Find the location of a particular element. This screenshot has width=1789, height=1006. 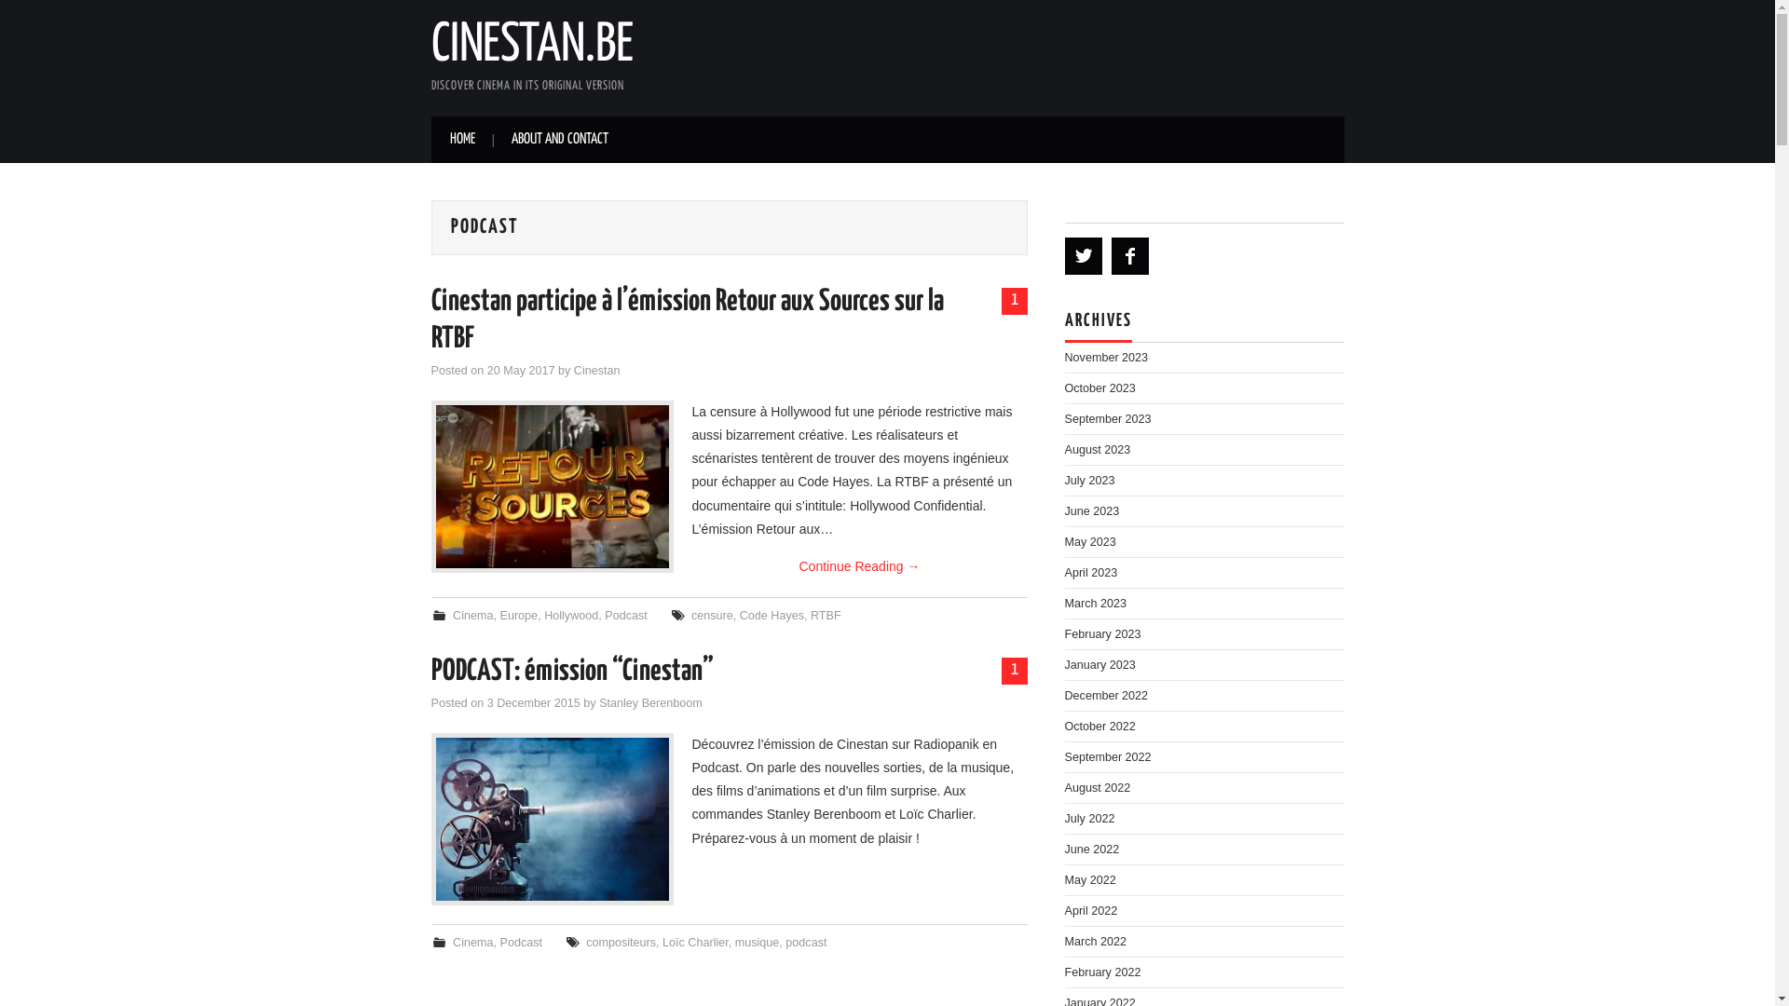

February 2023 is located at coordinates (1102, 634).